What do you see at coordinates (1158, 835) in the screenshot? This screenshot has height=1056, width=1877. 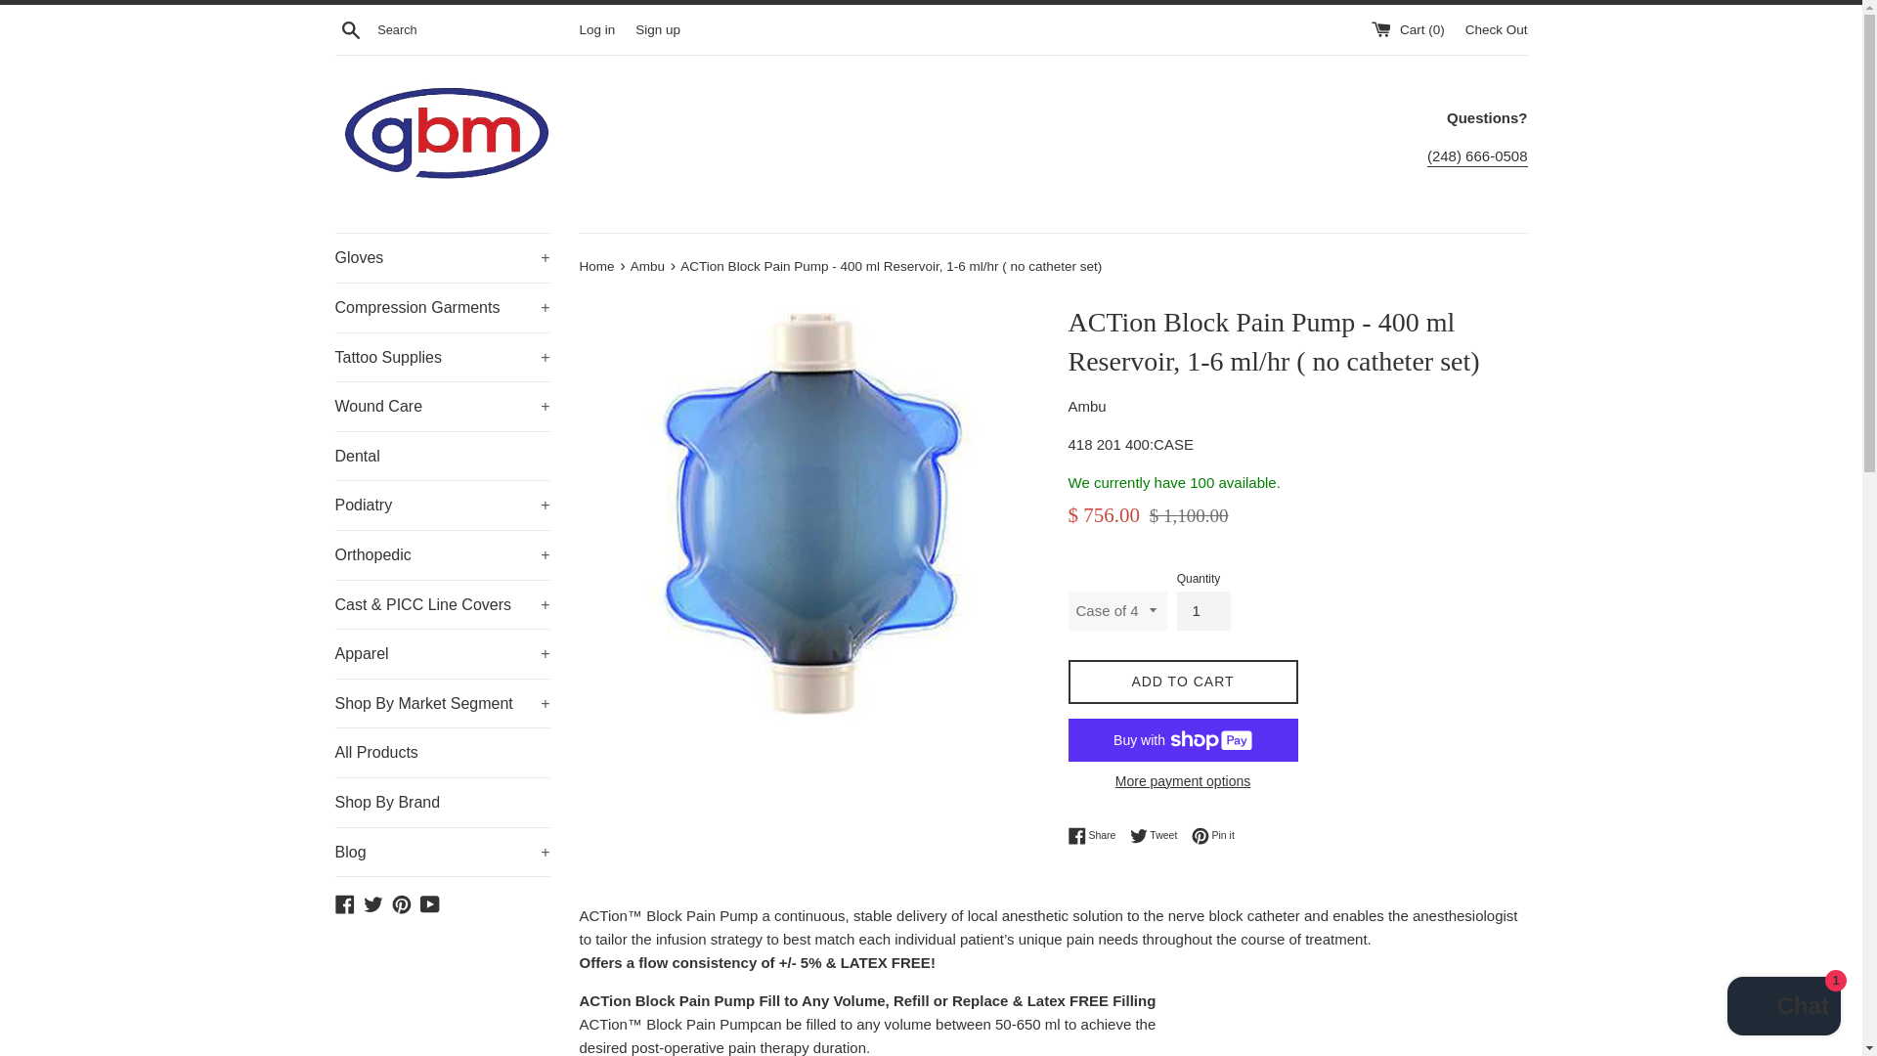 I see `Tweet on Twitter` at bounding box center [1158, 835].